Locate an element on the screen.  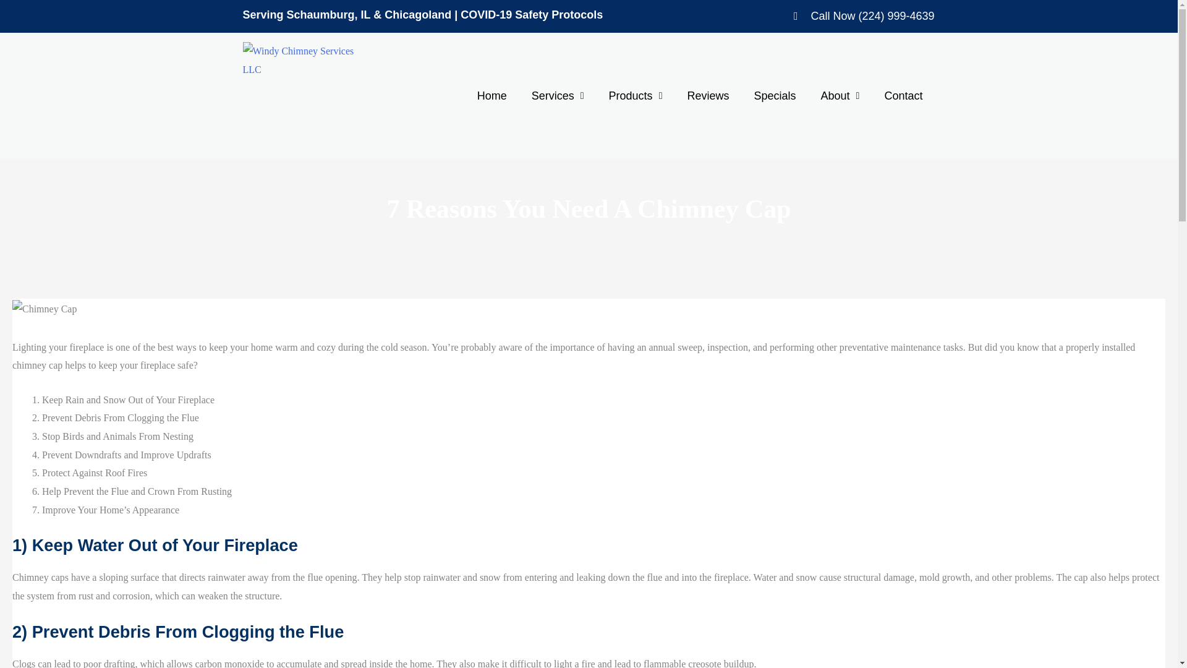
About is located at coordinates (840, 95).